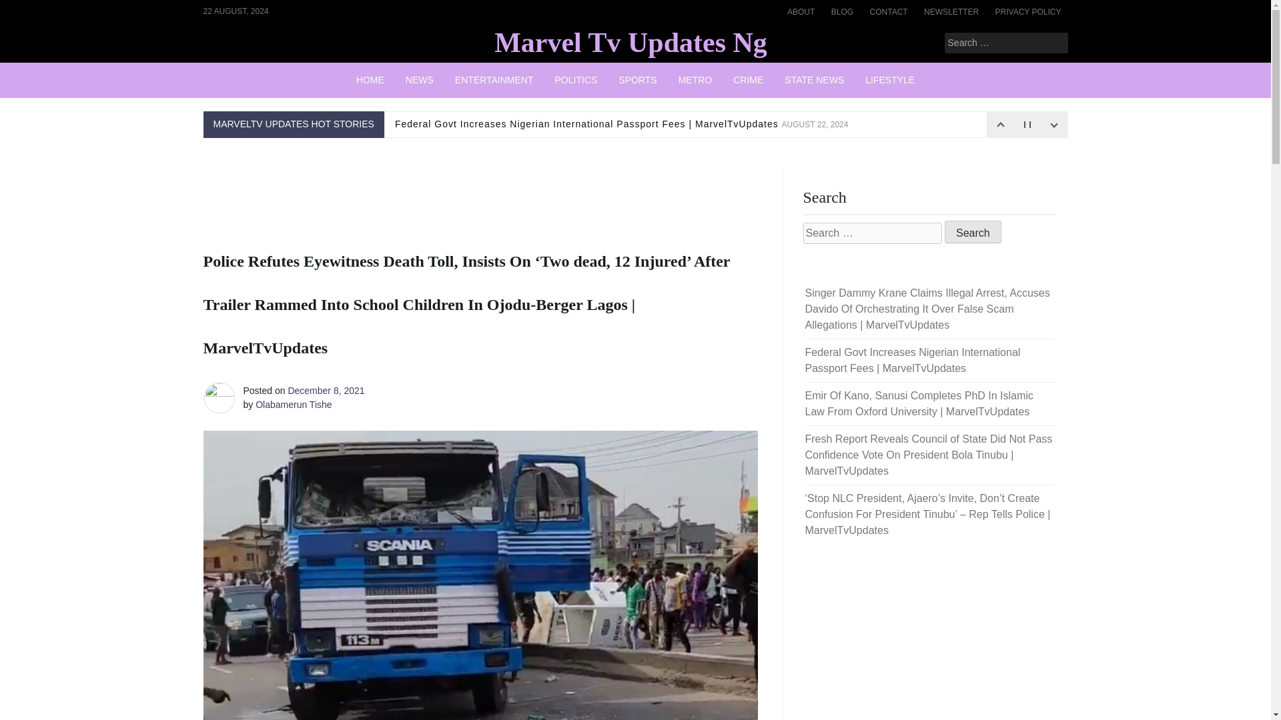 Image resolution: width=1281 pixels, height=720 pixels. Describe the element at coordinates (294, 404) in the screenshot. I see `Olabamerun Tishe` at that location.